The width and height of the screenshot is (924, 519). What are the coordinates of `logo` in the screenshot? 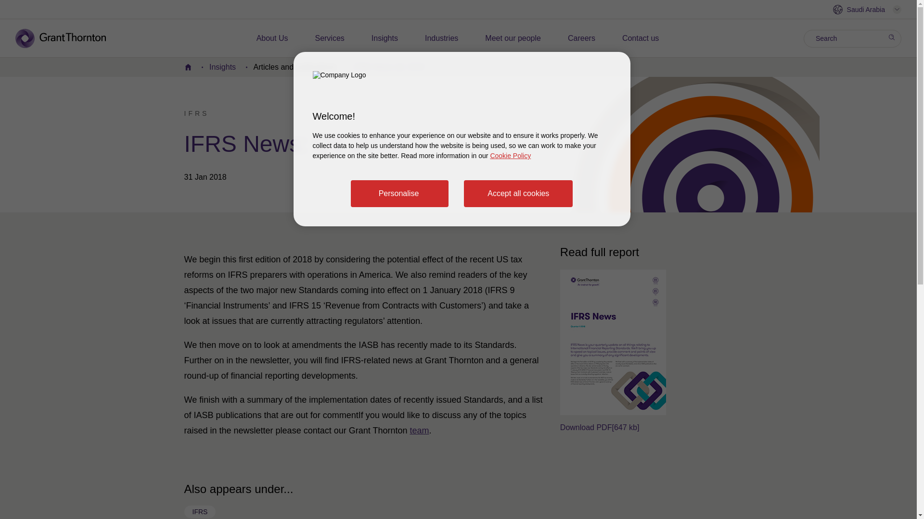 It's located at (67, 38).